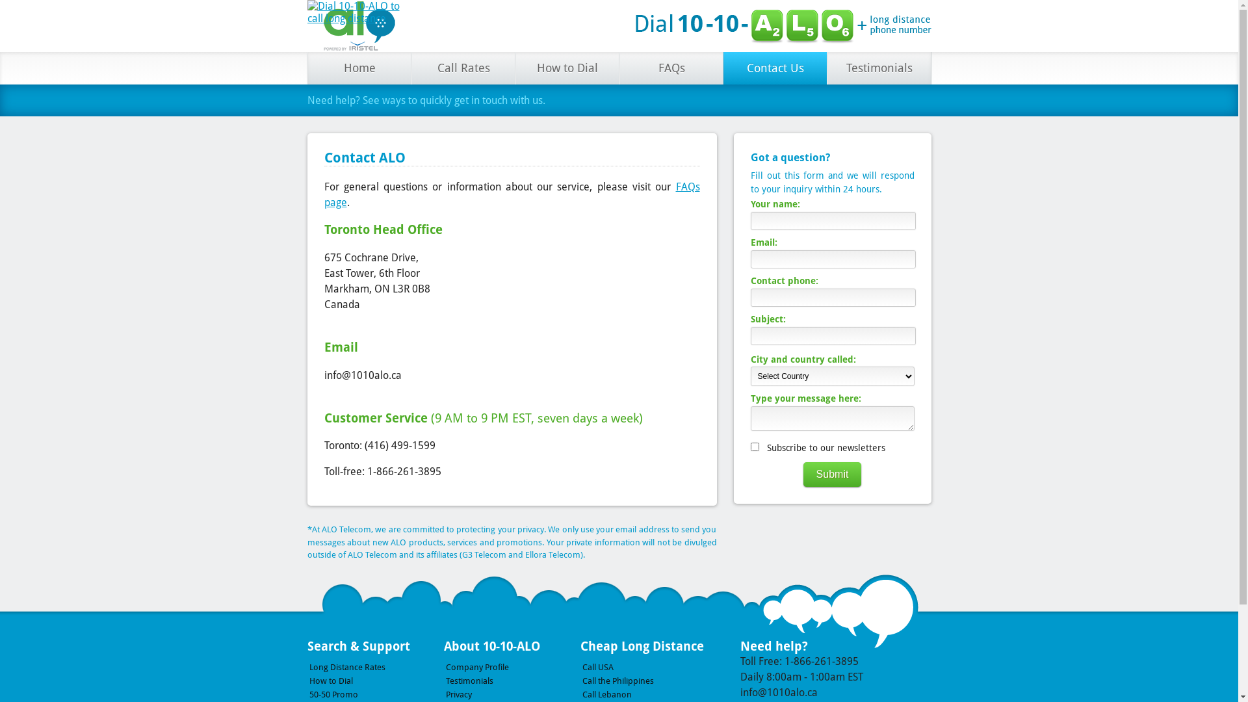 The height and width of the screenshot is (702, 1248). What do you see at coordinates (648, 681) in the screenshot?
I see `Call the Philippines` at bounding box center [648, 681].